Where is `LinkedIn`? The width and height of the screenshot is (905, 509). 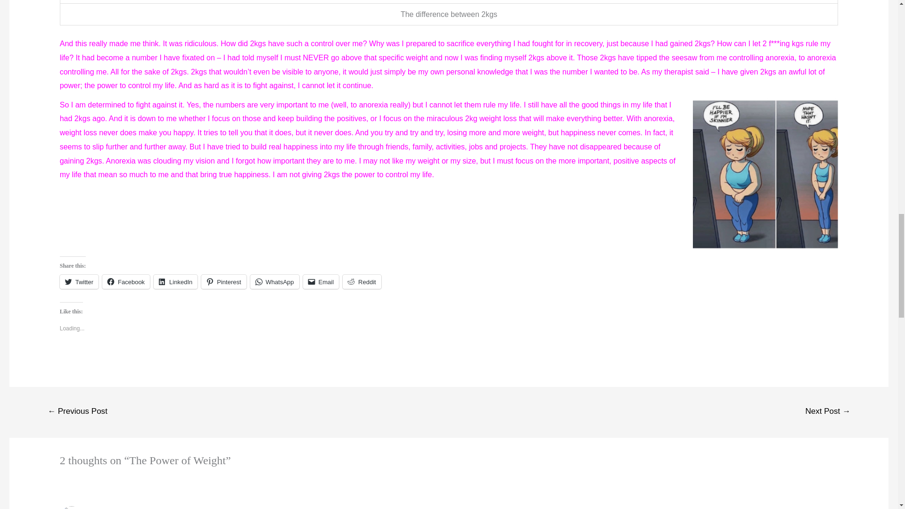
LinkedIn is located at coordinates (175, 282).